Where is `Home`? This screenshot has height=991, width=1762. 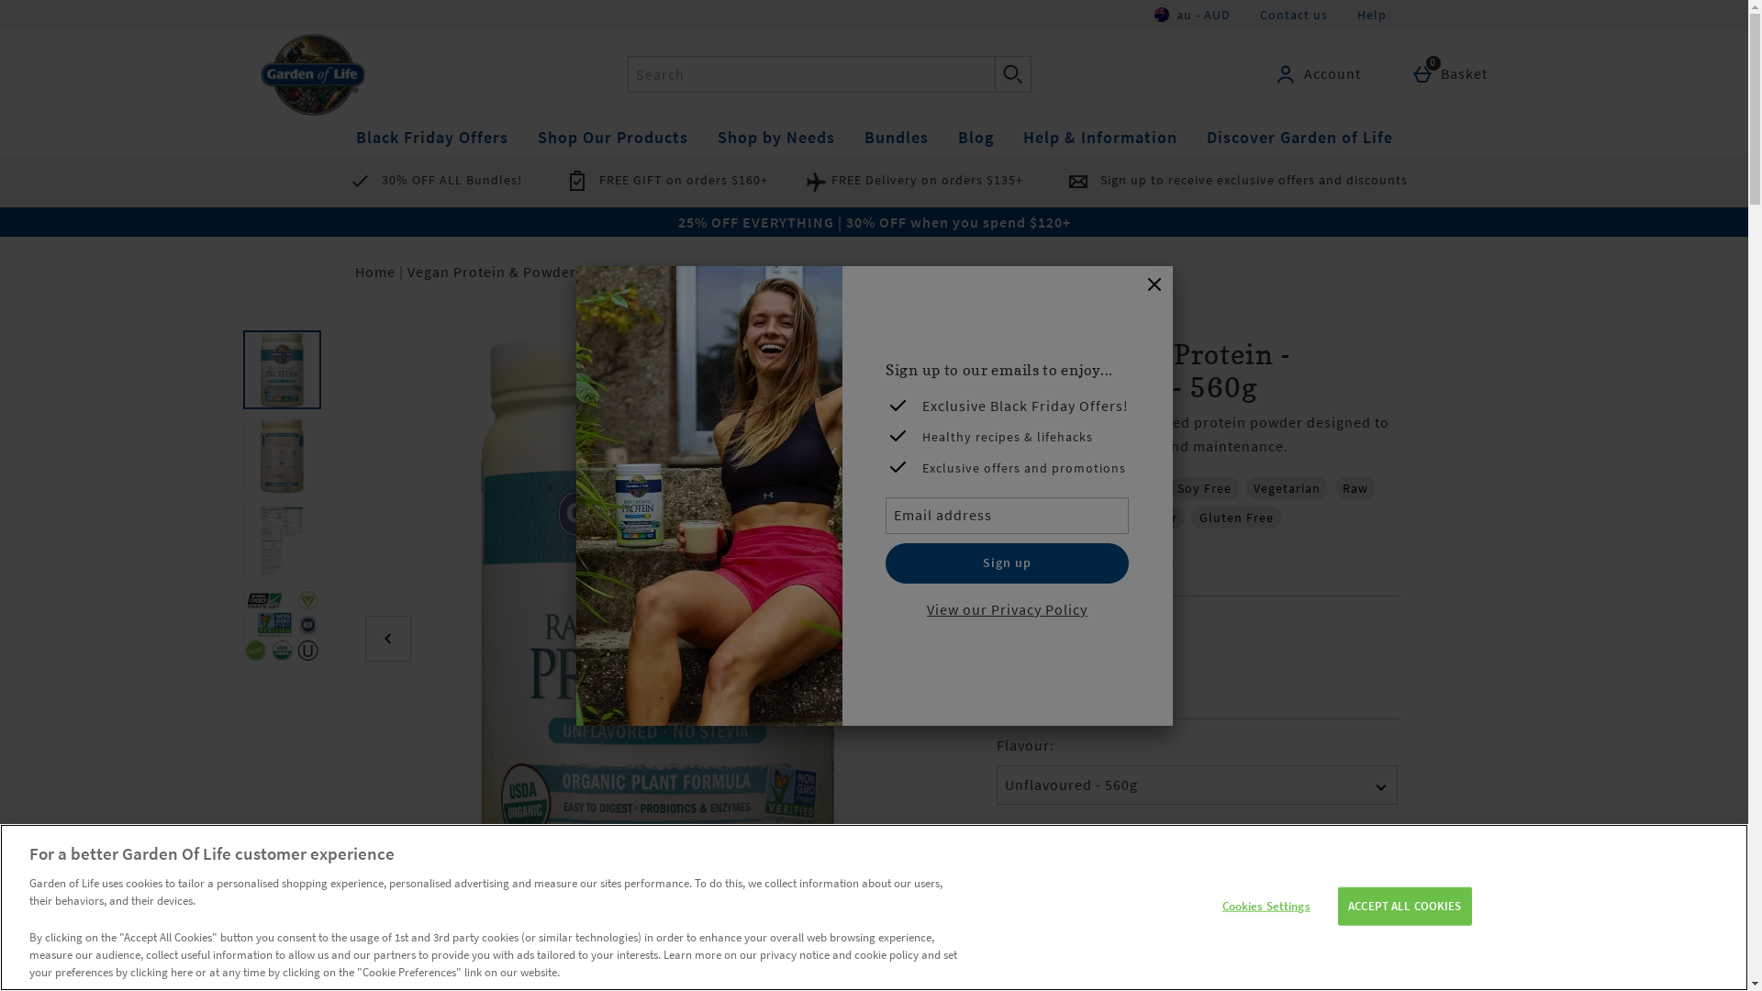
Home is located at coordinates (374, 272).